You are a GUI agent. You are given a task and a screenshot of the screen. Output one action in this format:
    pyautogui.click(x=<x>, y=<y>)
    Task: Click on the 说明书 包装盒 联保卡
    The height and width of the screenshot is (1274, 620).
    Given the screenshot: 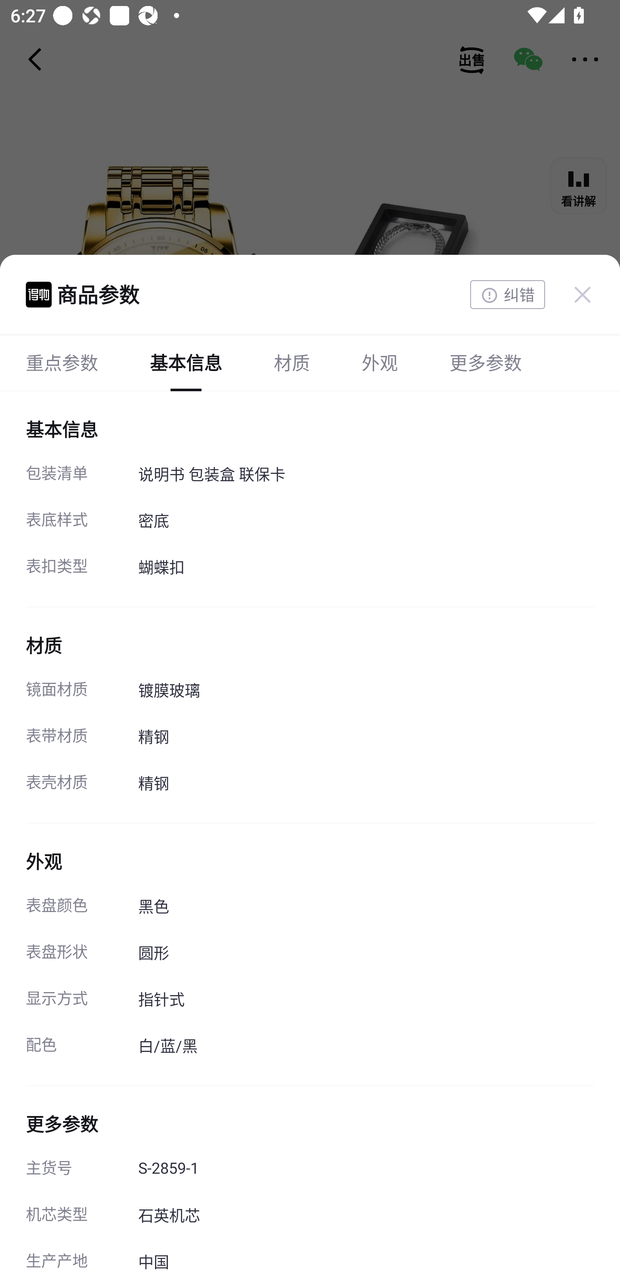 What is the action you would take?
    pyautogui.click(x=366, y=475)
    